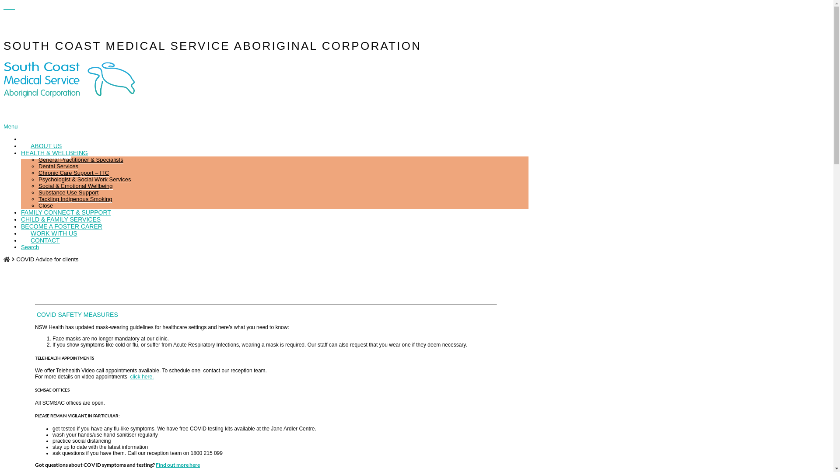 The image size is (840, 472). Describe the element at coordinates (76, 186) in the screenshot. I see `Social & Emotional Wellbeing` at that location.